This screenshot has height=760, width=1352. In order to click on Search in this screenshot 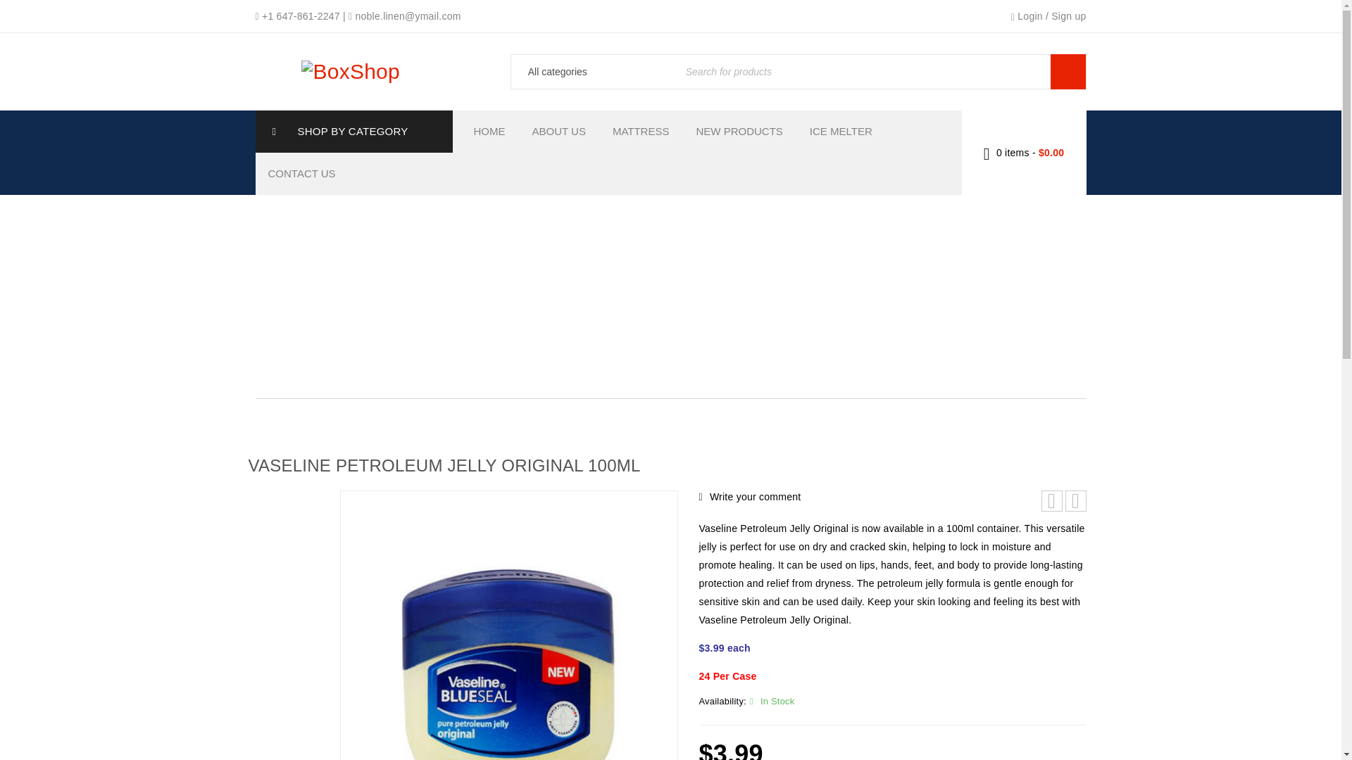, I will do `click(1068, 72)`.